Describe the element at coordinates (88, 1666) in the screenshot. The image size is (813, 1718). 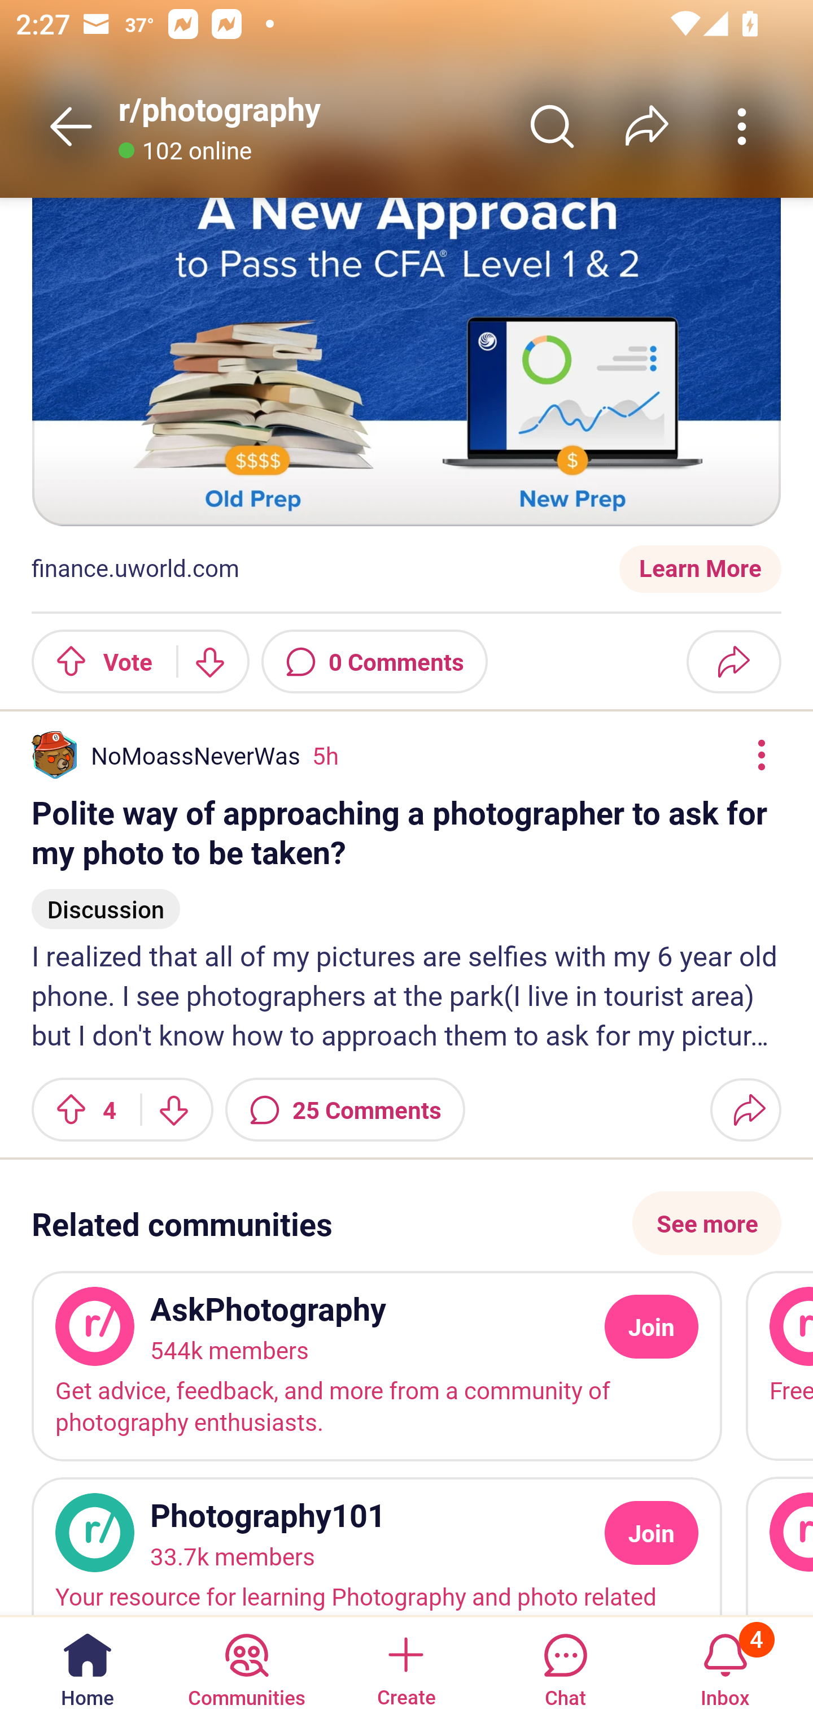
I see `Home` at that location.